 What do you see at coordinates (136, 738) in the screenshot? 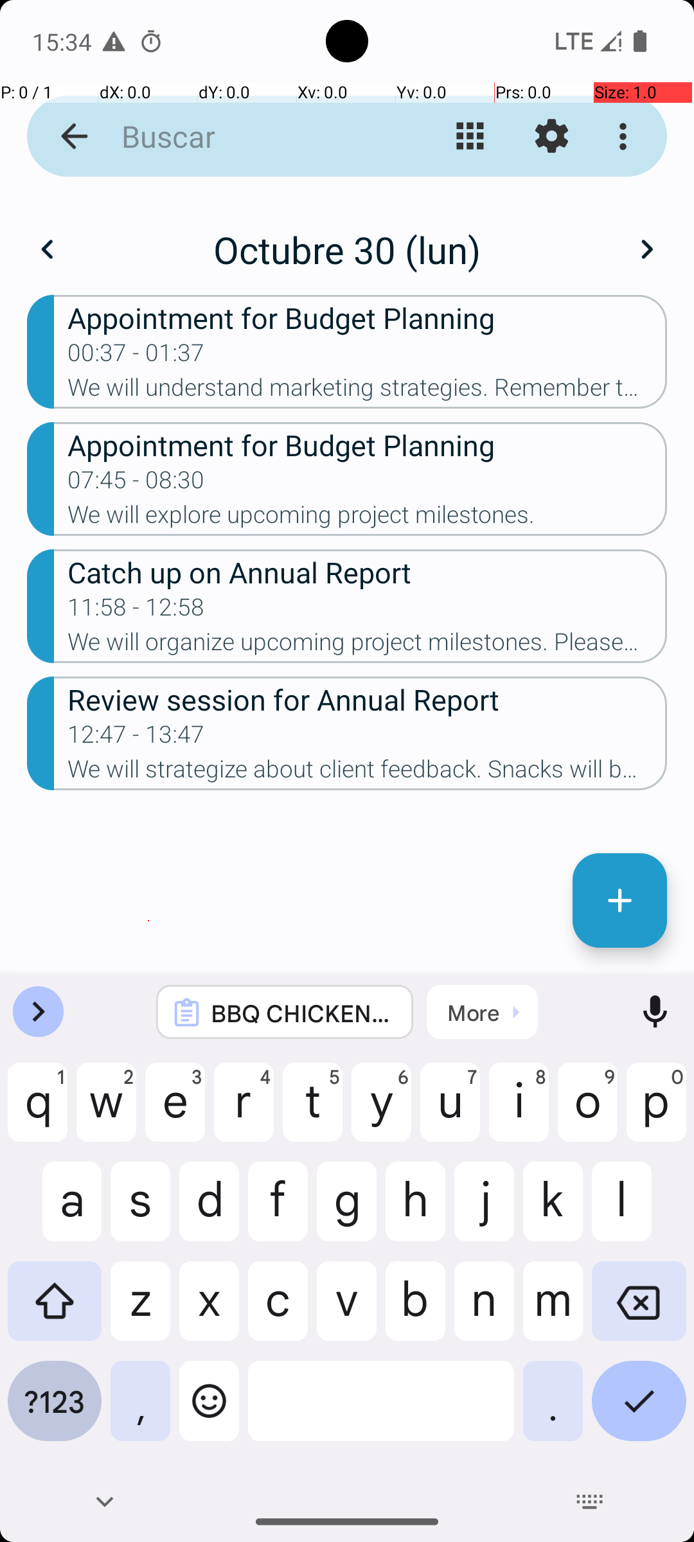
I see `12:47 - 13:47` at bounding box center [136, 738].